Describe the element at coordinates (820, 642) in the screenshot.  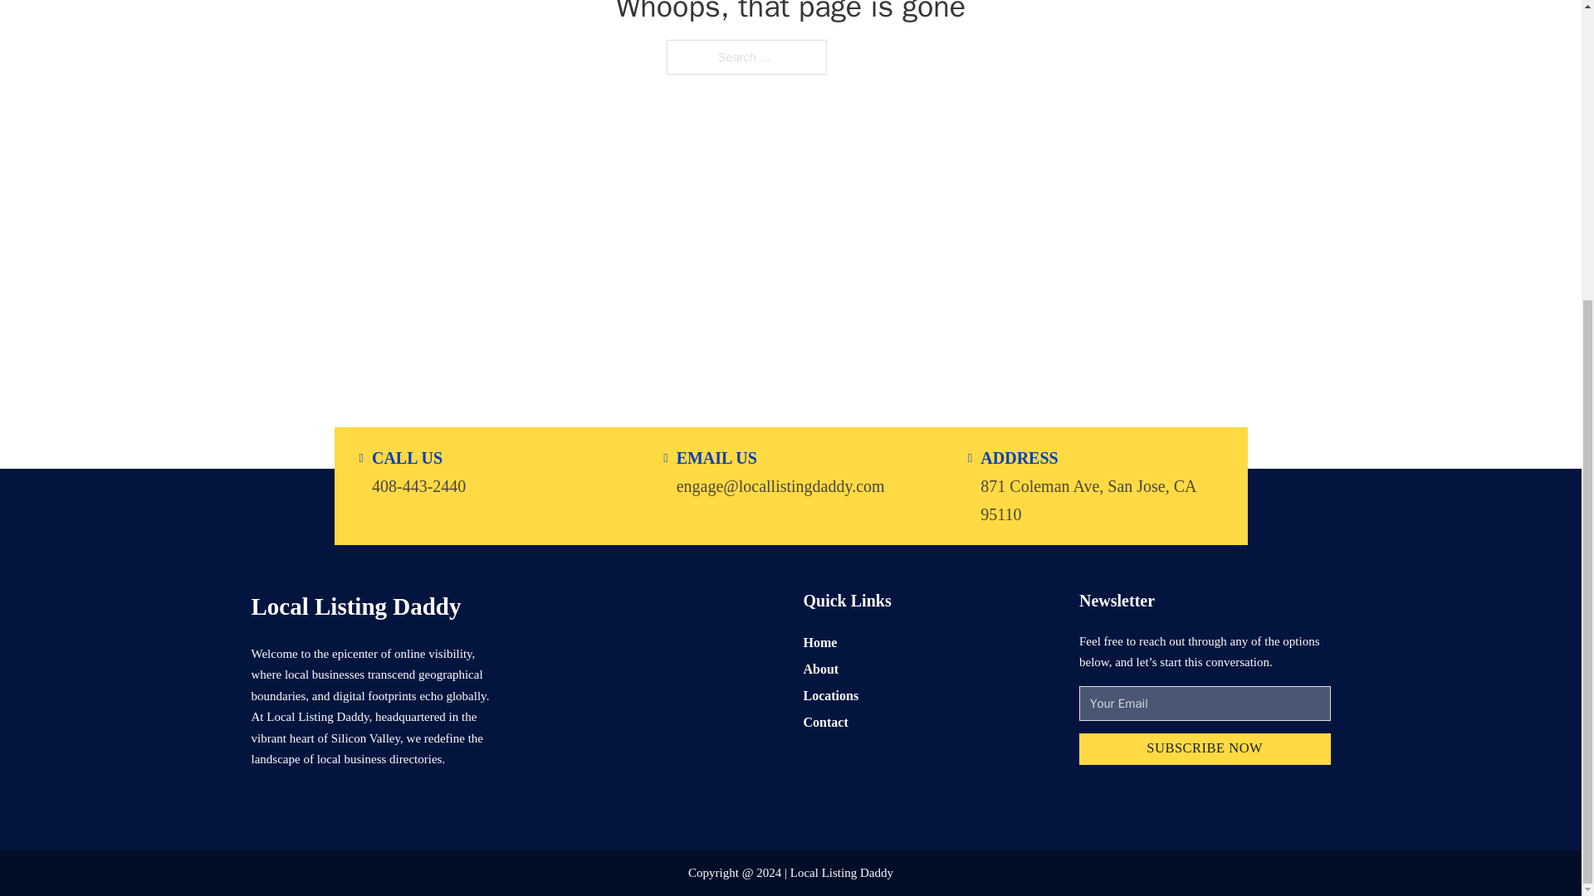
I see `Home` at that location.